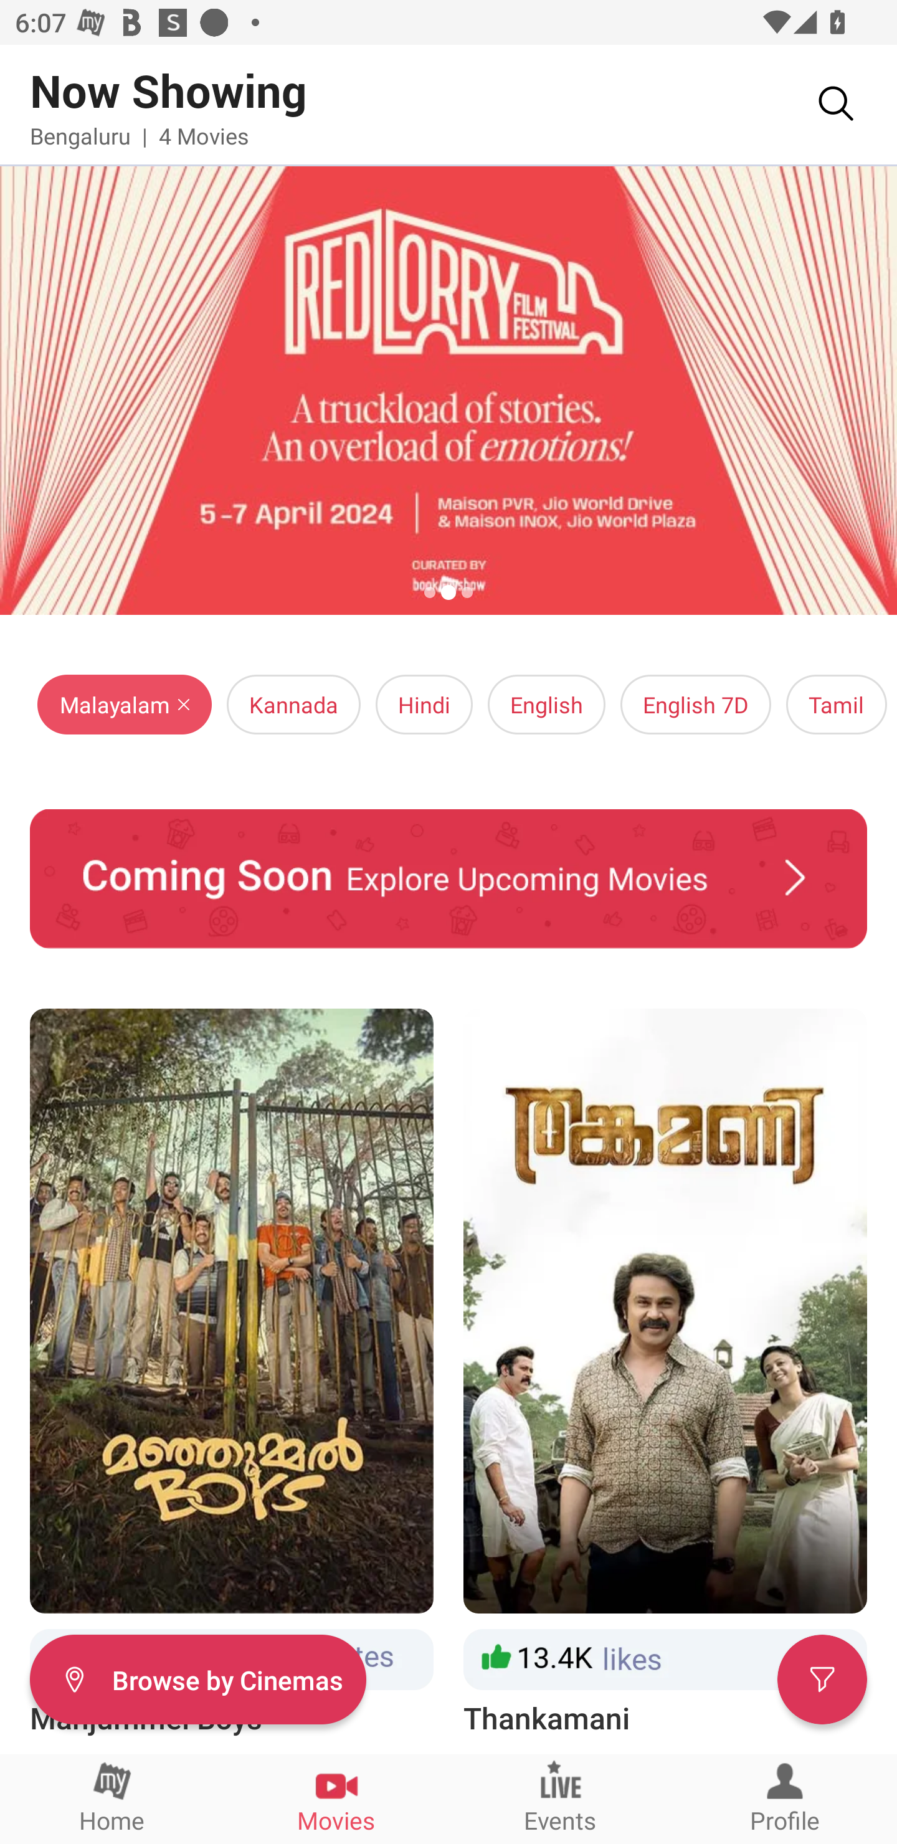 The height and width of the screenshot is (1844, 897). I want to click on Kannada, so click(293, 704).